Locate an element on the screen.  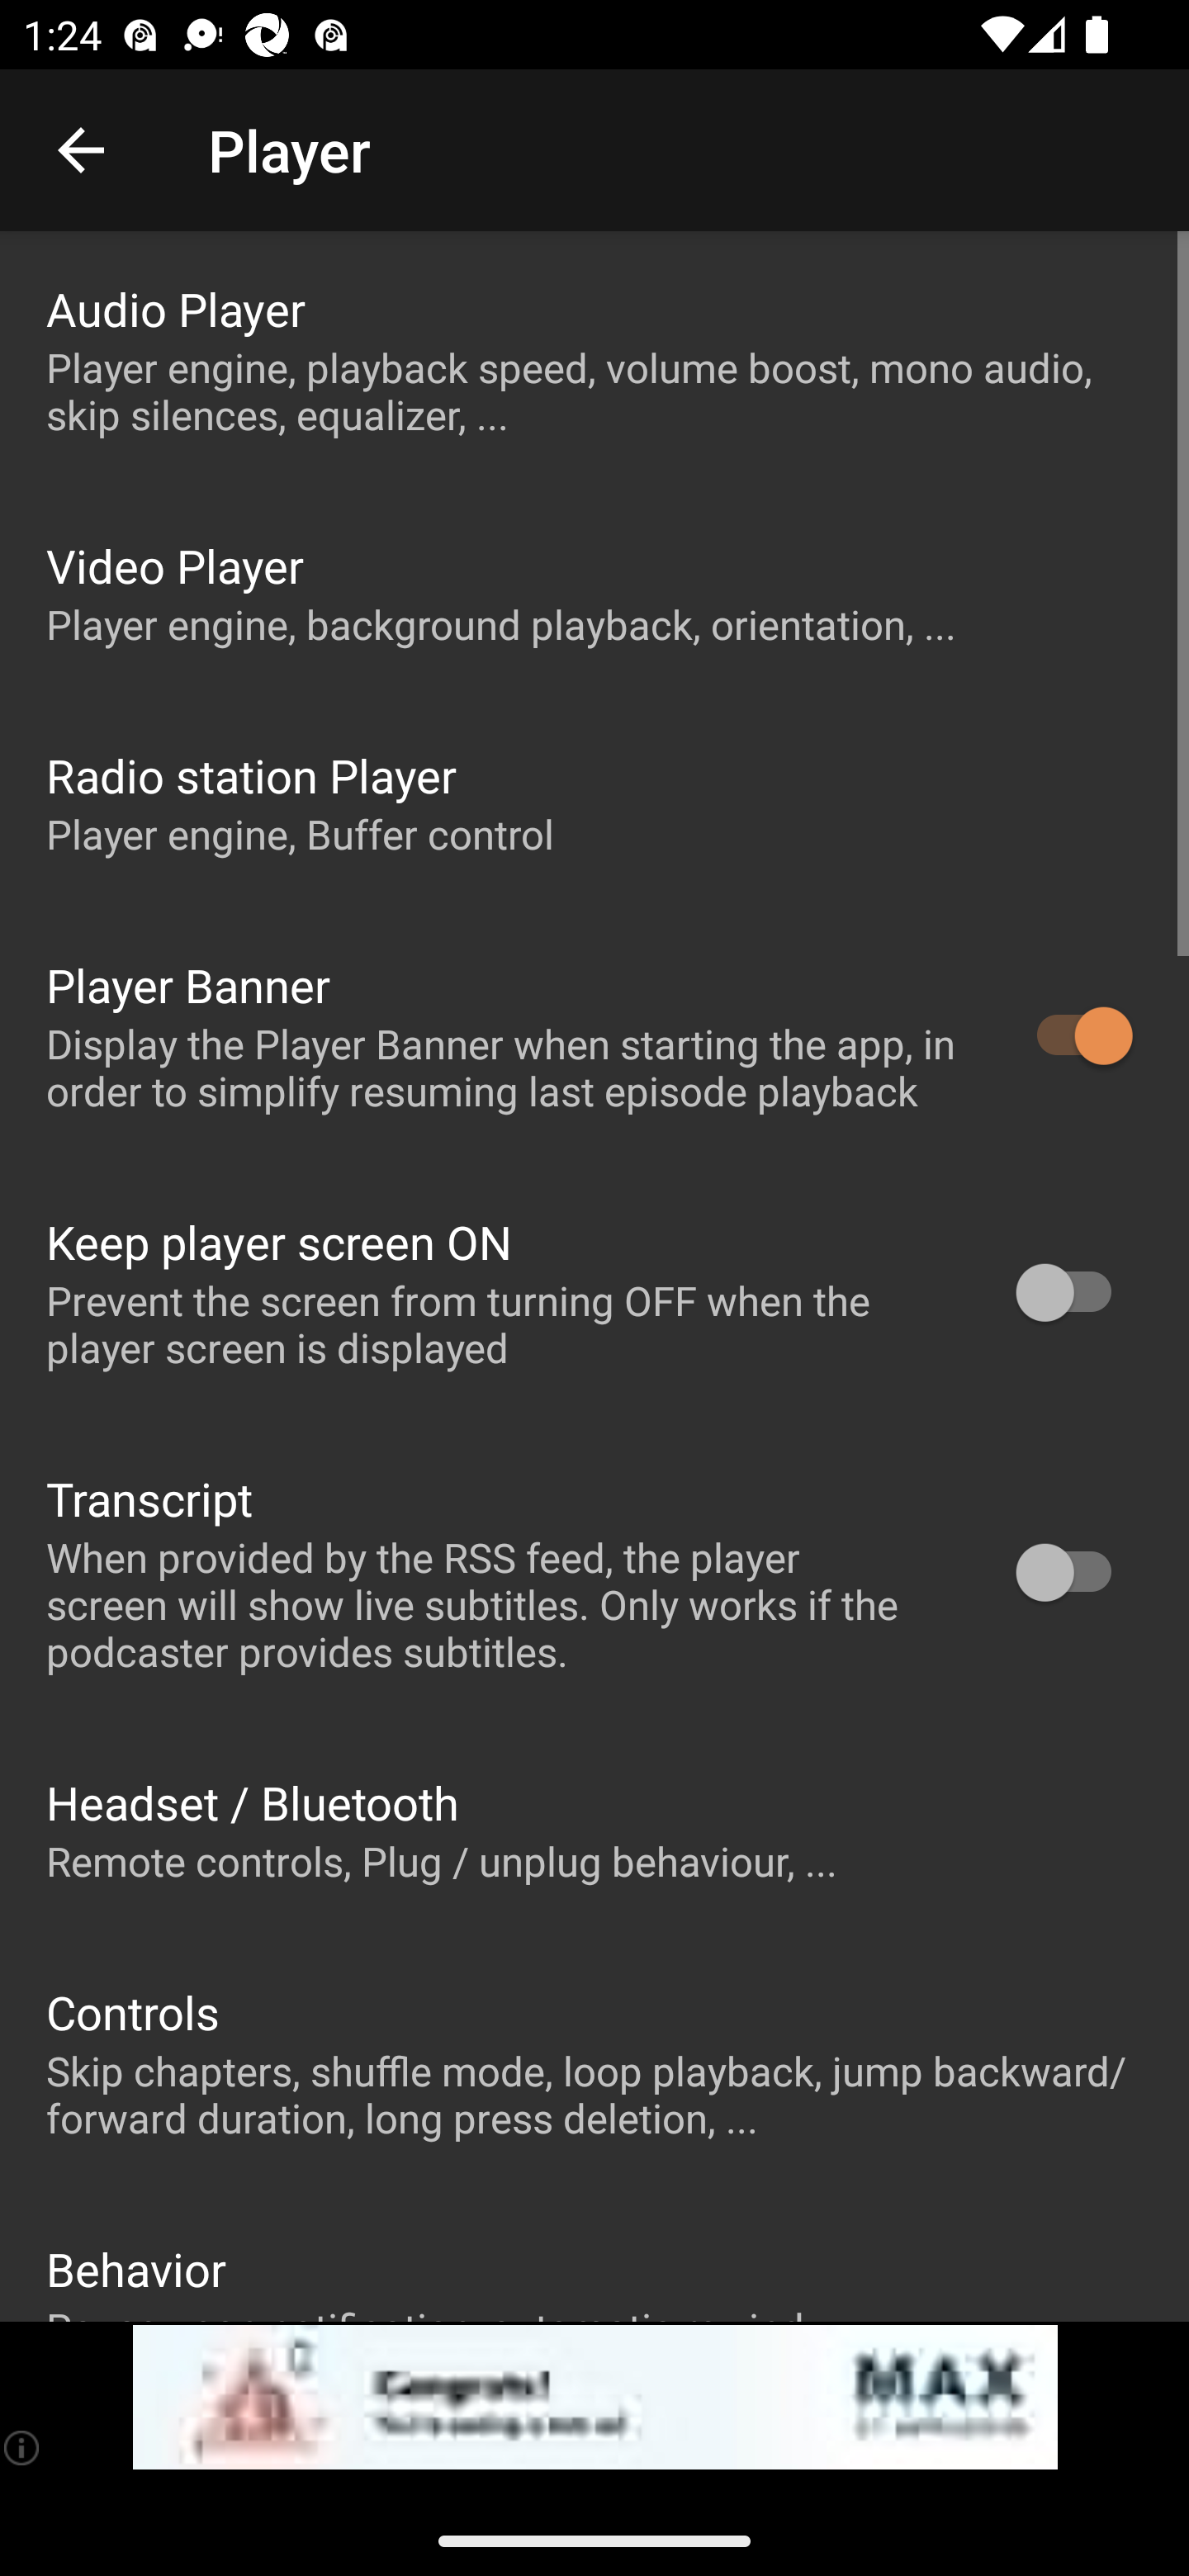
(i) is located at coordinates (23, 2447).